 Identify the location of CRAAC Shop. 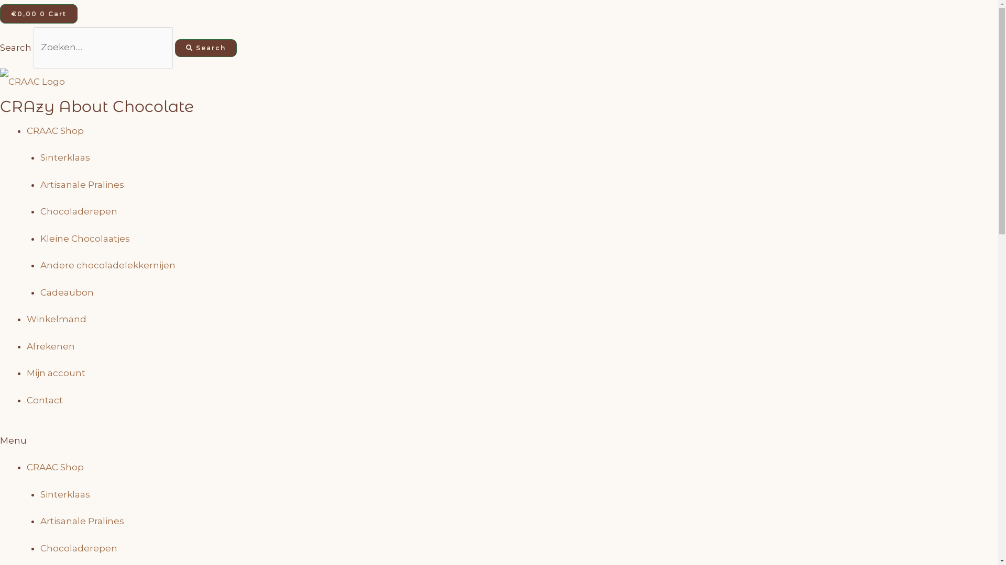
(56, 131).